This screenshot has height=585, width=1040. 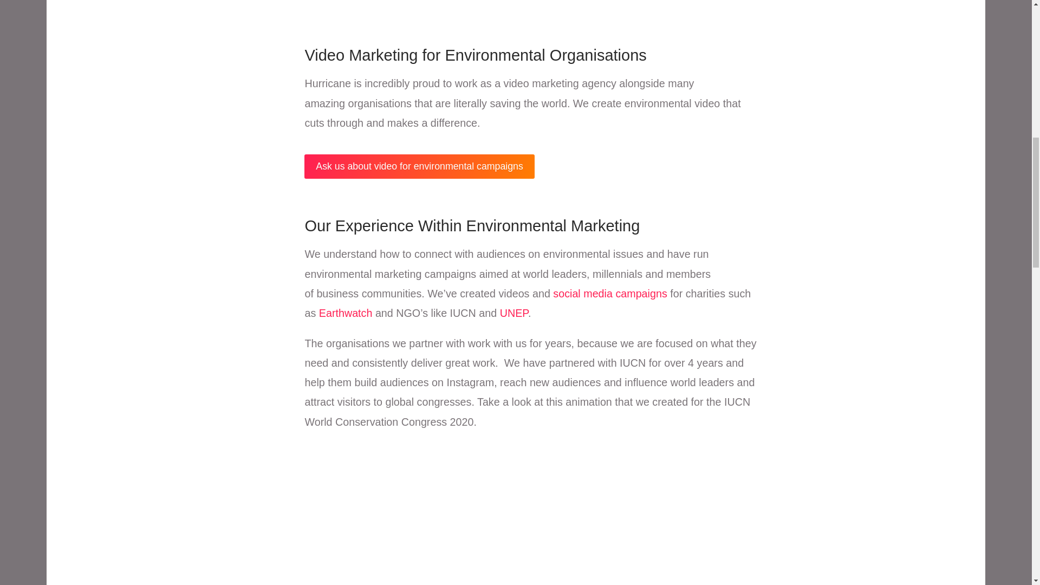 I want to click on Ask us about video for environmental campaigns, so click(x=419, y=167).